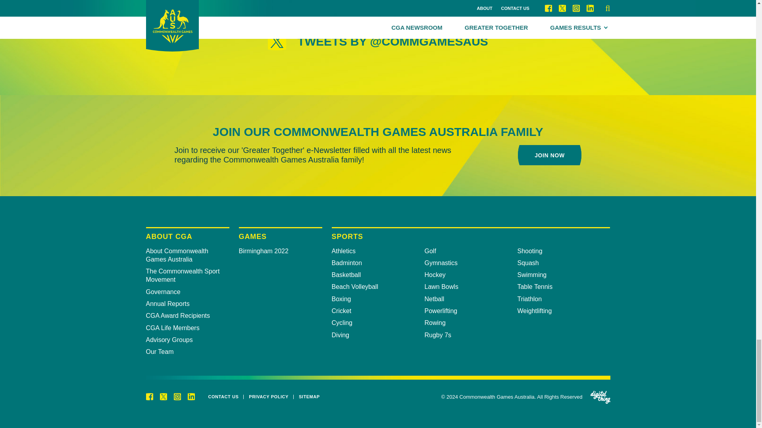 The width and height of the screenshot is (762, 428). What do you see at coordinates (600, 397) in the screenshot?
I see `Melbourne Wordpress Developers - Digital Thing` at bounding box center [600, 397].